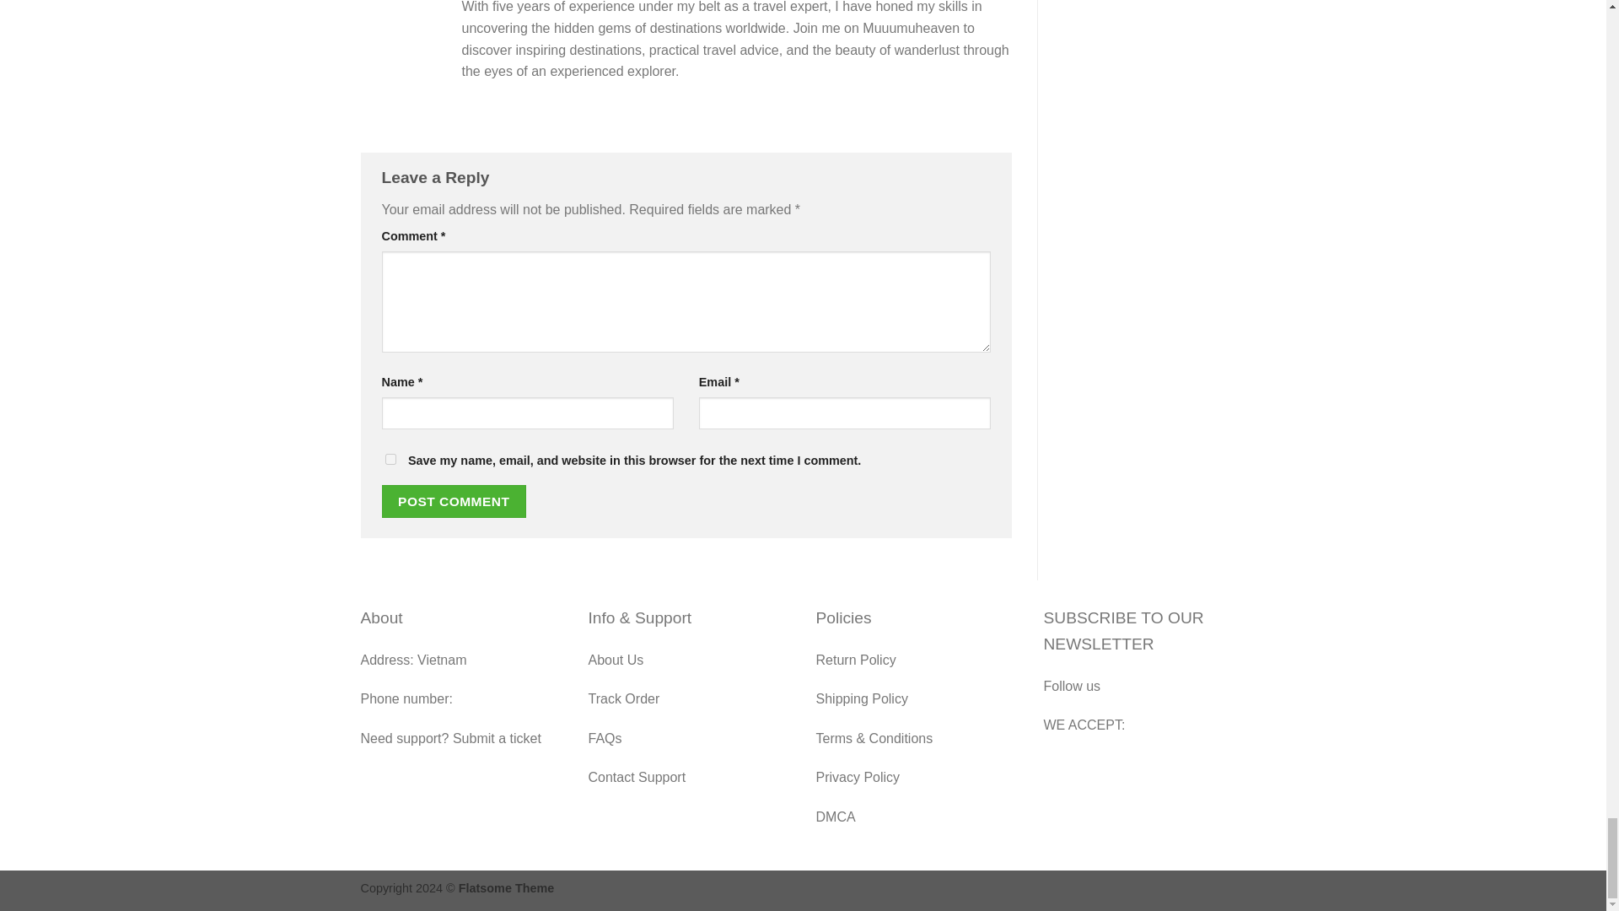 The width and height of the screenshot is (1619, 911). What do you see at coordinates (390, 459) in the screenshot?
I see `yes` at bounding box center [390, 459].